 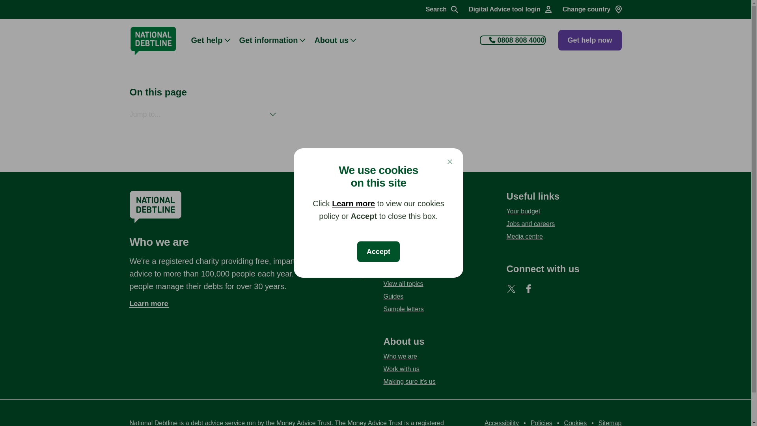 What do you see at coordinates (511, 9) in the screenshot?
I see `Digital Advice tool login` at bounding box center [511, 9].